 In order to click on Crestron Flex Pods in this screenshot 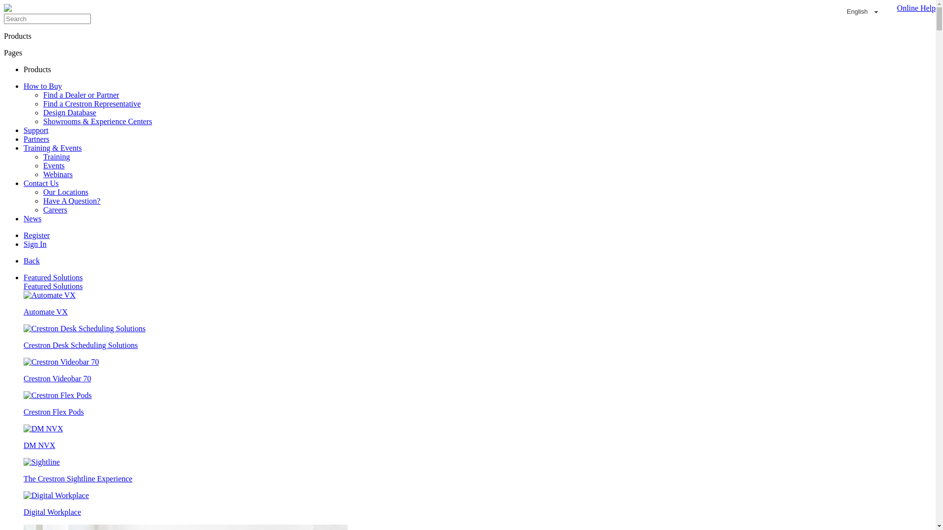, I will do `click(477, 404)`.